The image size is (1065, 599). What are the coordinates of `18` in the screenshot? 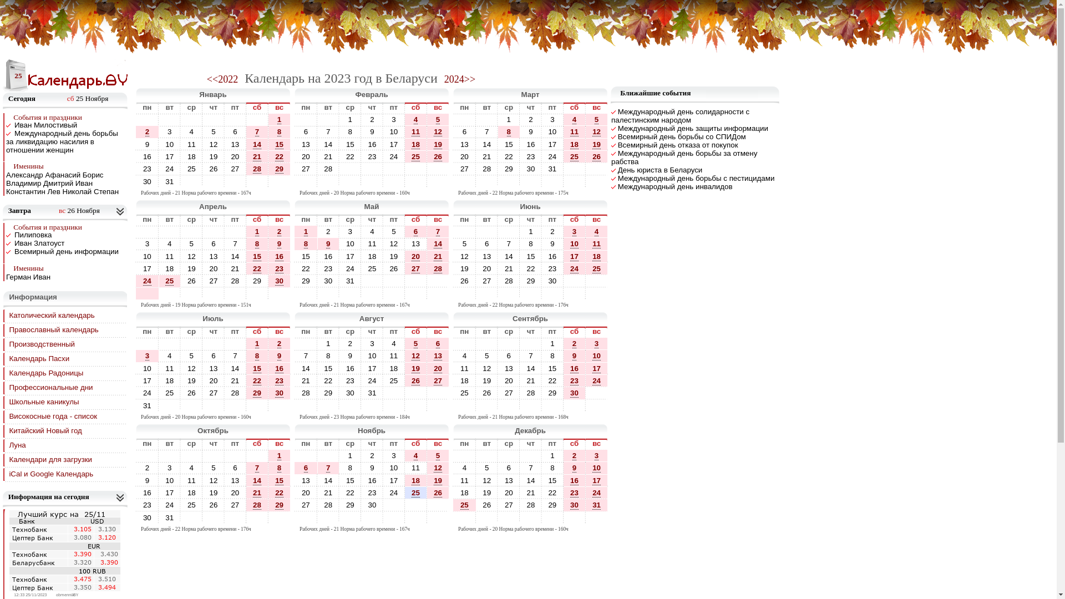 It's located at (597, 257).